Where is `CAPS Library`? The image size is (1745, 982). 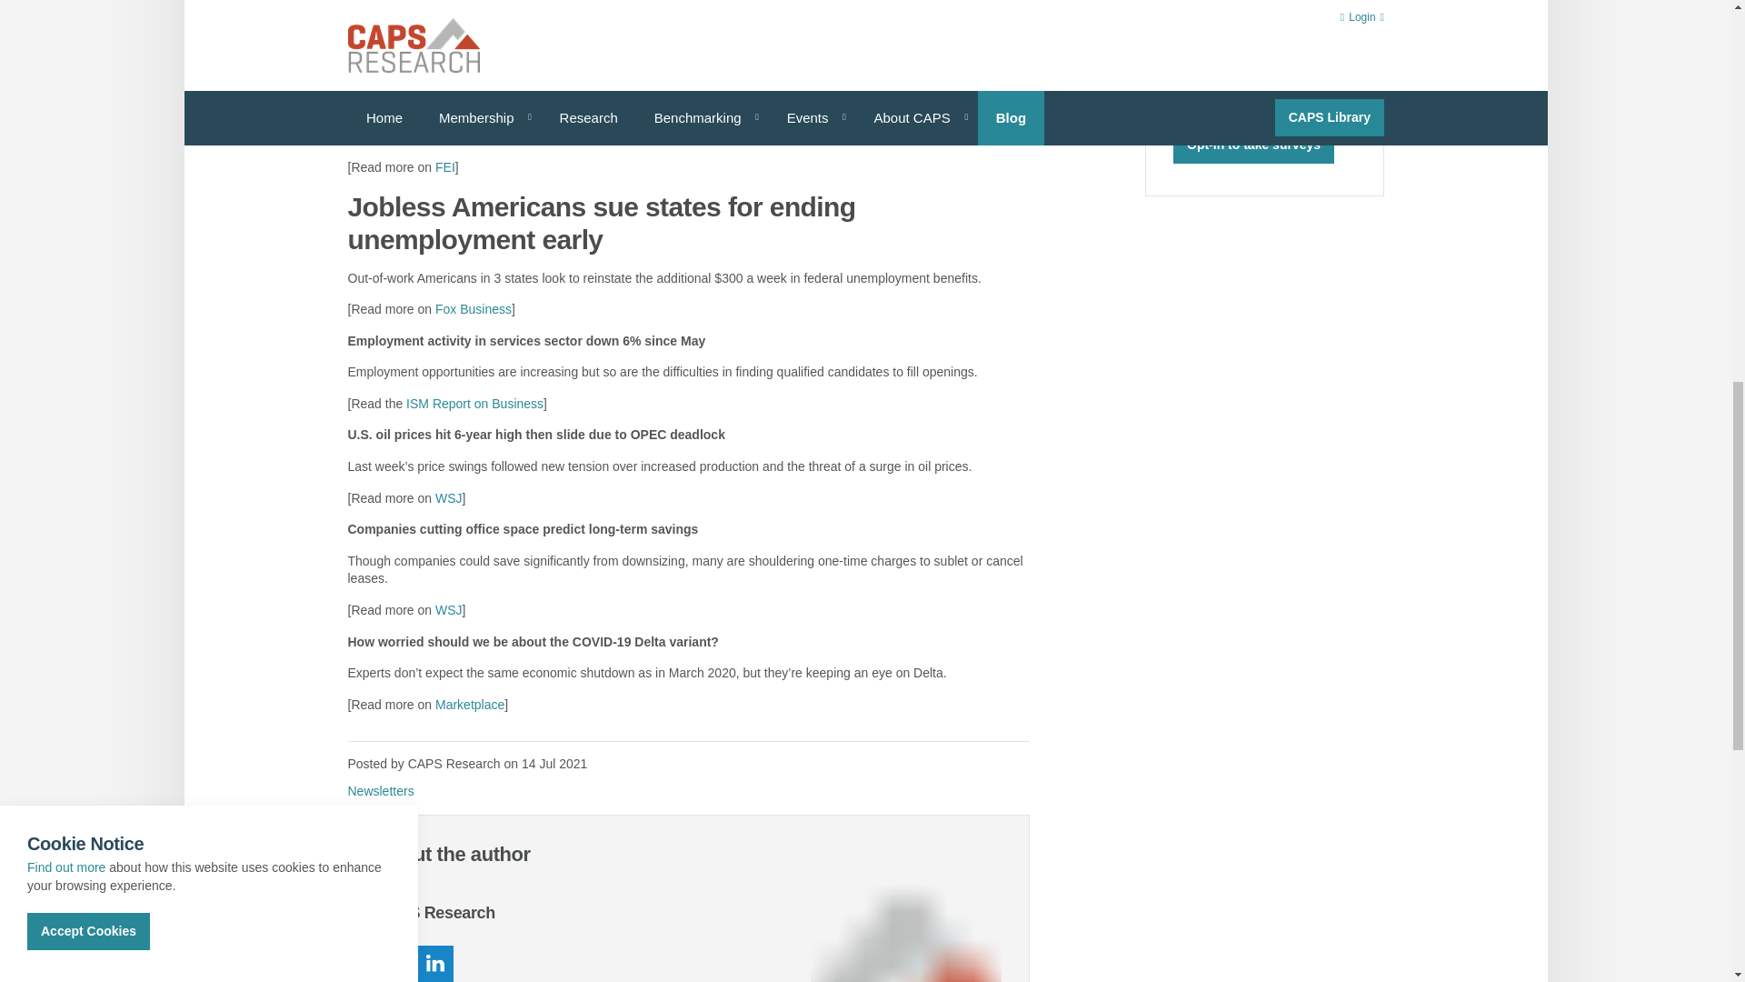
CAPS Library is located at coordinates (509, 7).